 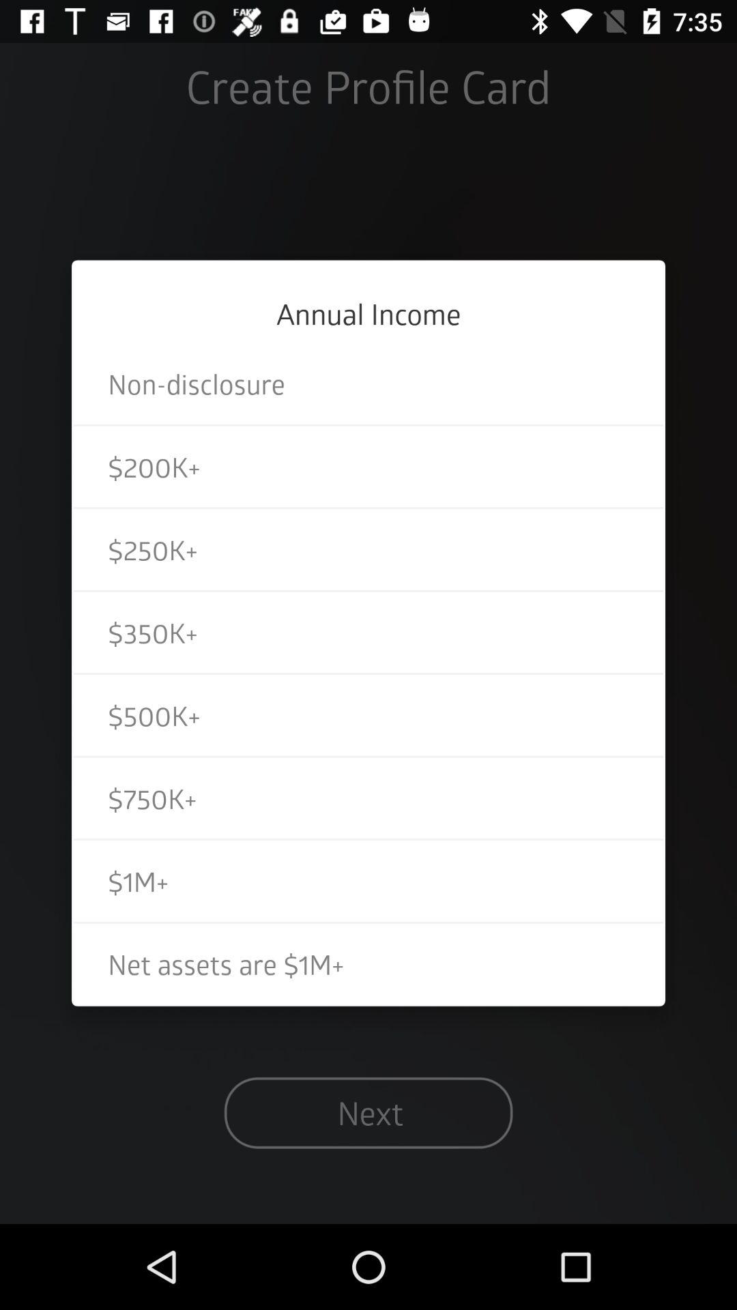 I want to click on tap the $750k+, so click(x=369, y=798).